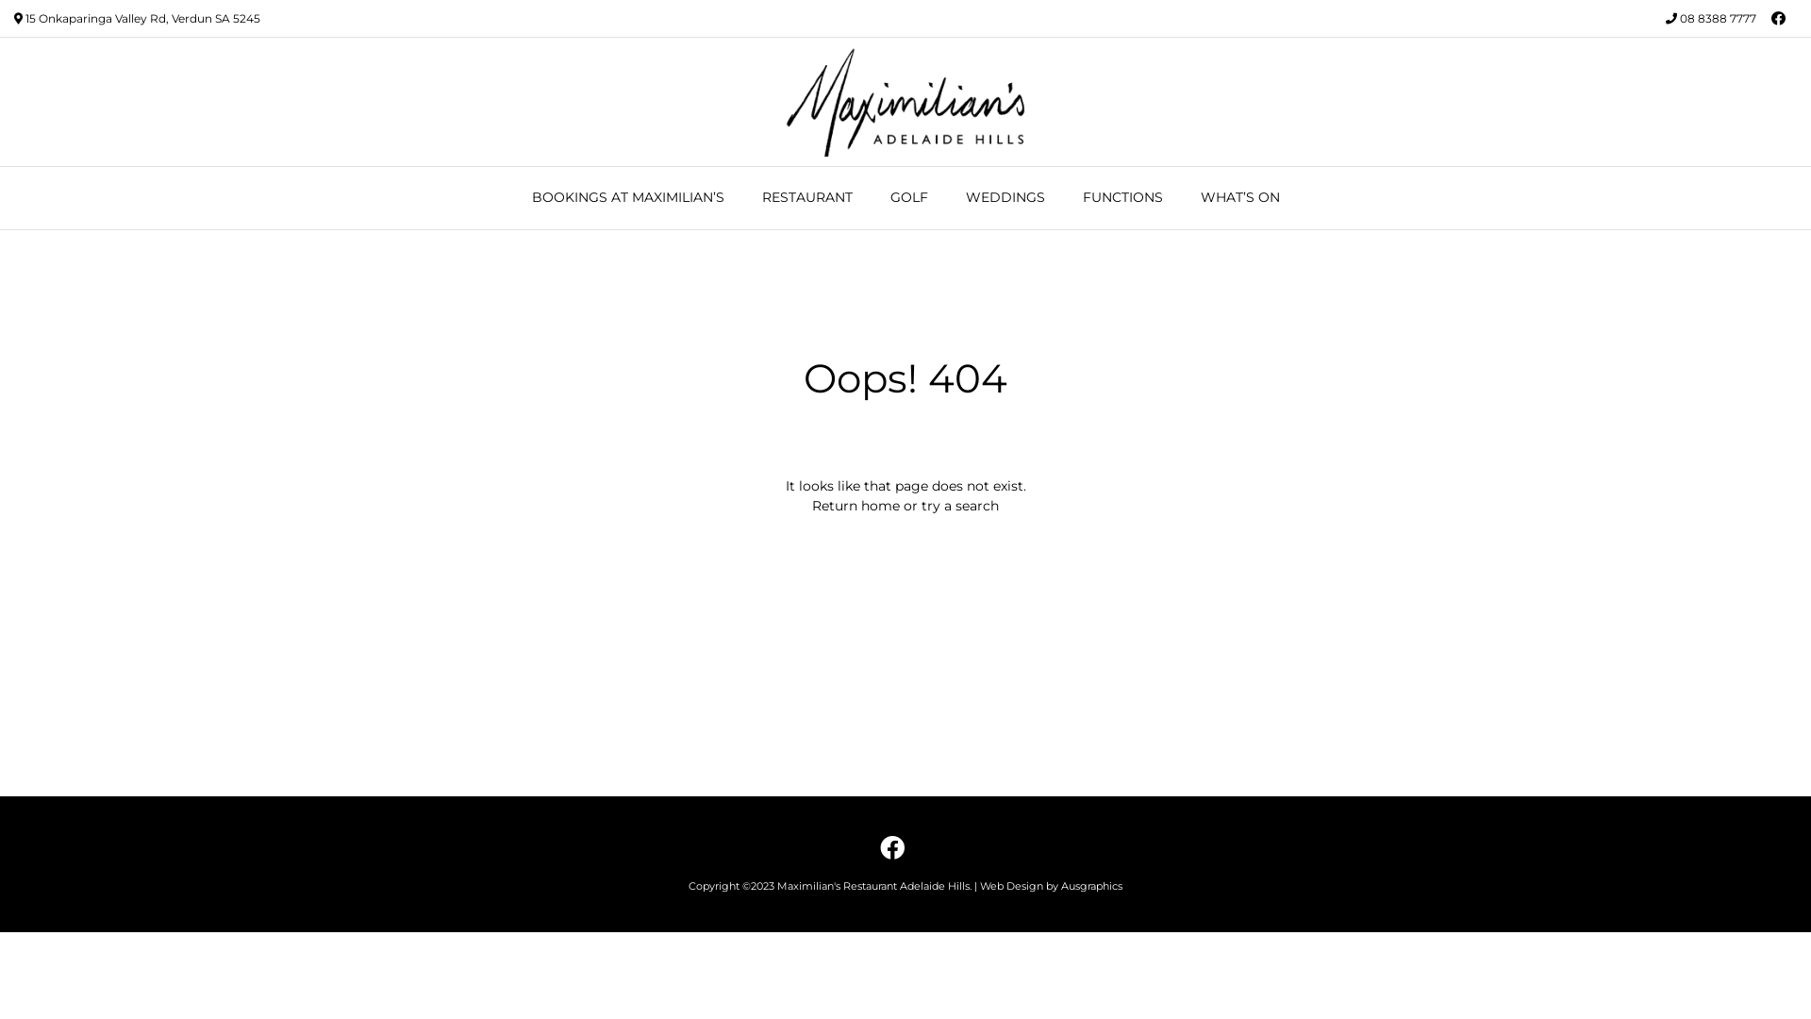  I want to click on RESTAURANT, so click(807, 198).